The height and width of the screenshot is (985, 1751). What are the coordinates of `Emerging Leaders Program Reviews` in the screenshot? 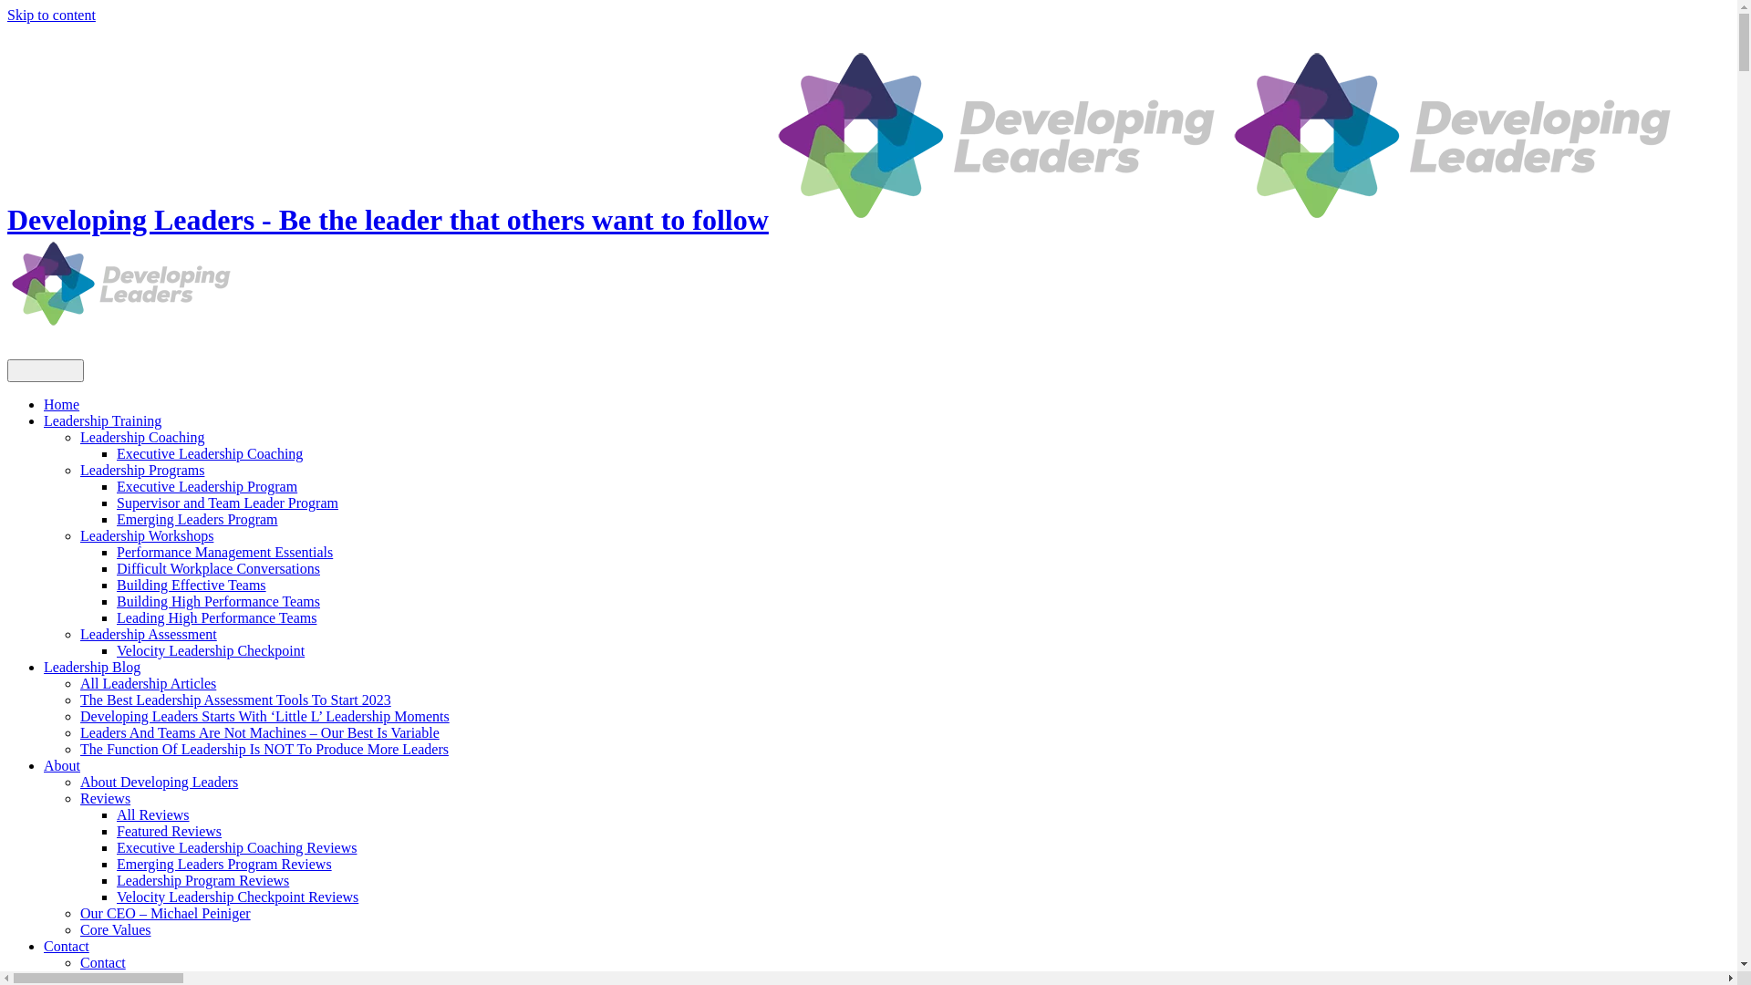 It's located at (224, 865).